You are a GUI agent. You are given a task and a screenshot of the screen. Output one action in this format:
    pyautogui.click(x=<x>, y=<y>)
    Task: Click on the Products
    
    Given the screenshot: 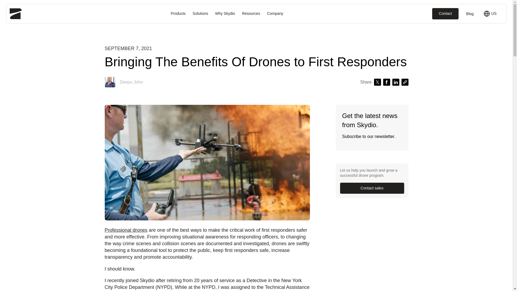 What is the action you would take?
    pyautogui.click(x=178, y=14)
    